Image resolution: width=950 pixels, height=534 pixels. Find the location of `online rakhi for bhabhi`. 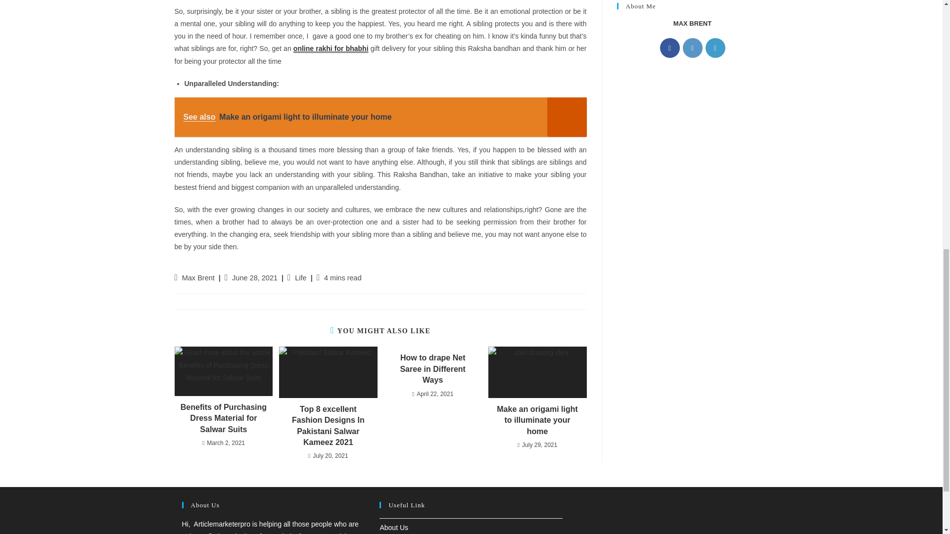

online rakhi for bhabhi is located at coordinates (331, 48).